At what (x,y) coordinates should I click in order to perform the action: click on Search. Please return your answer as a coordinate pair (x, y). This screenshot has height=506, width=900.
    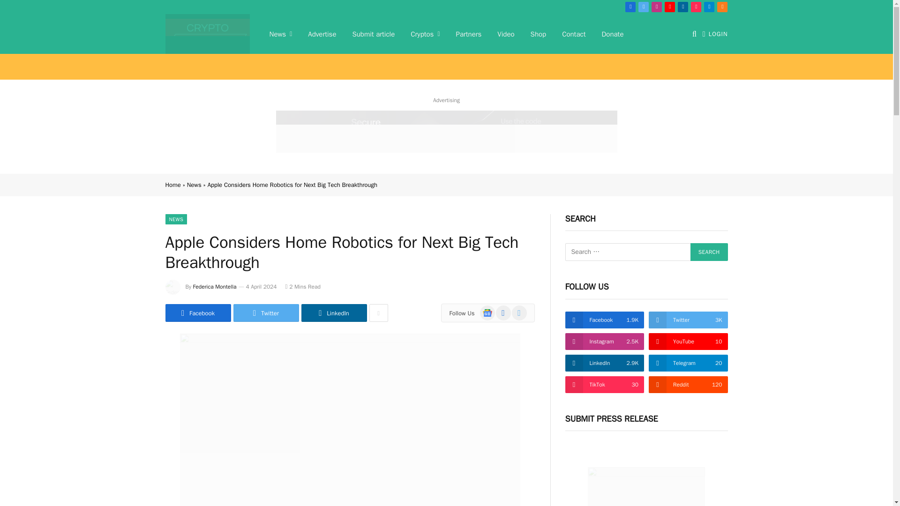
    Looking at the image, I should click on (709, 252).